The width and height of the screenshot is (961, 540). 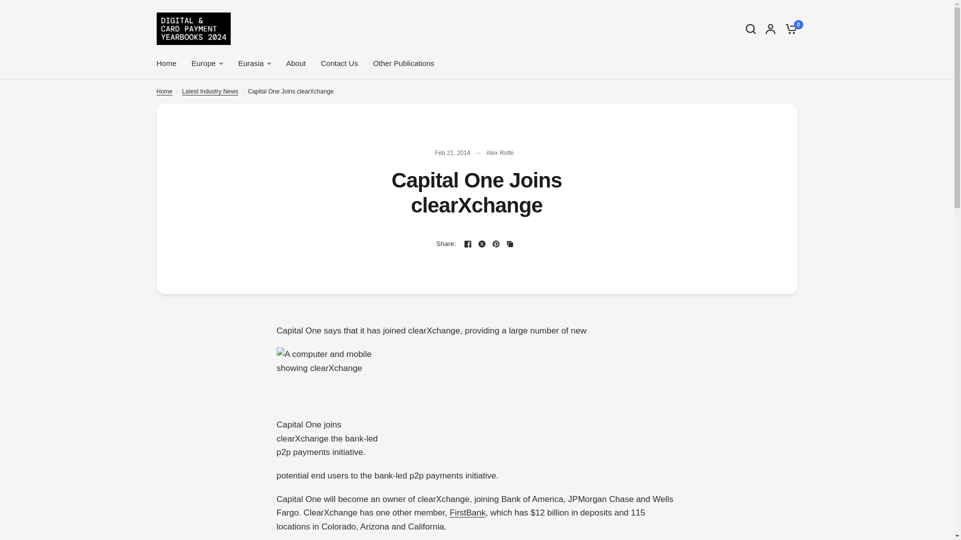 What do you see at coordinates (403, 63) in the screenshot?
I see `Other Publications` at bounding box center [403, 63].